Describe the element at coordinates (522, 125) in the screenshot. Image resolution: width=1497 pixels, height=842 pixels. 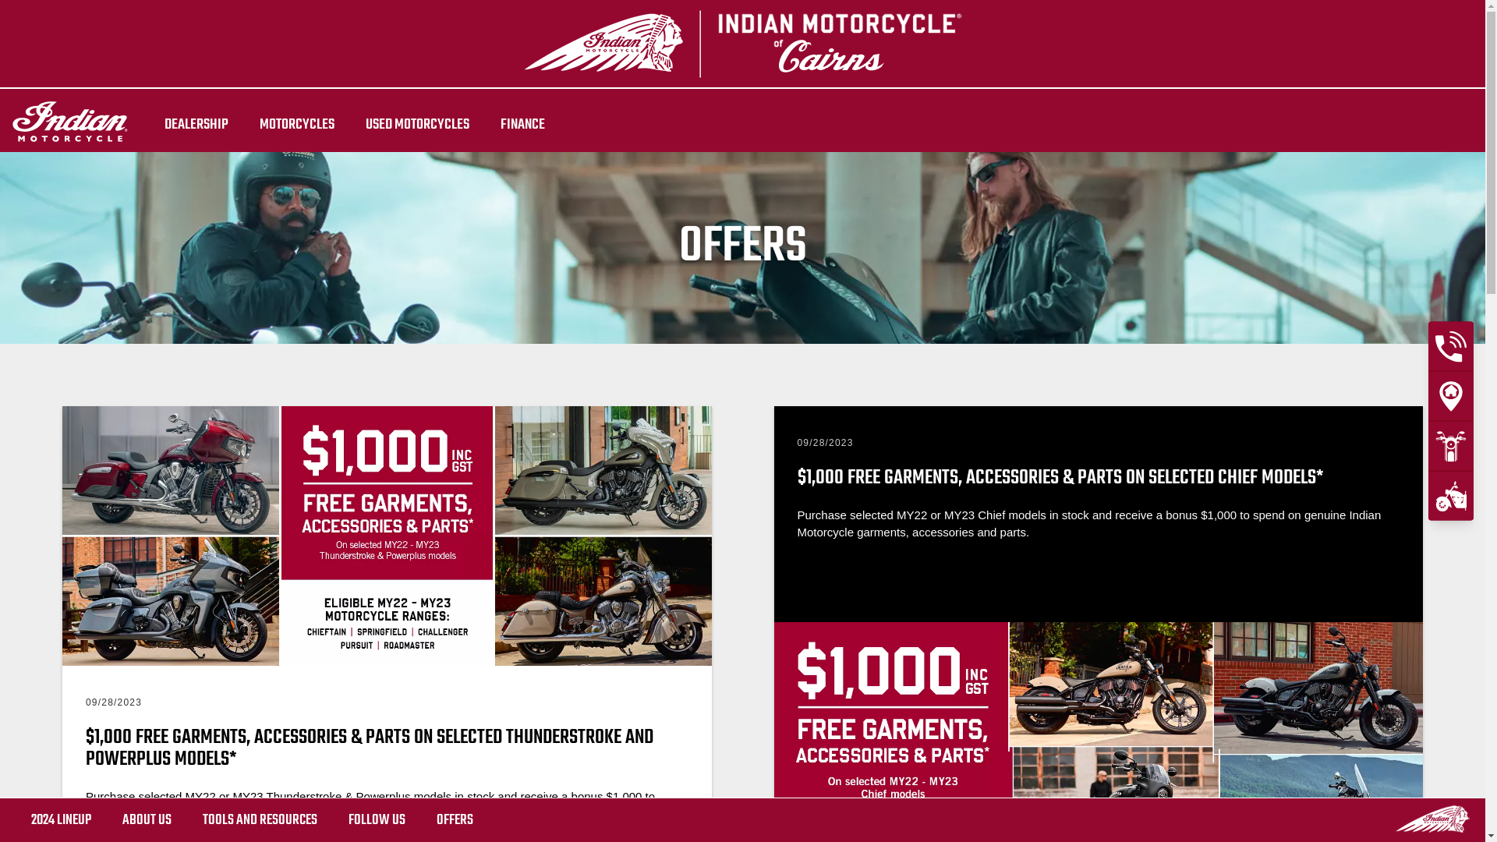
I see `FINANCE` at that location.